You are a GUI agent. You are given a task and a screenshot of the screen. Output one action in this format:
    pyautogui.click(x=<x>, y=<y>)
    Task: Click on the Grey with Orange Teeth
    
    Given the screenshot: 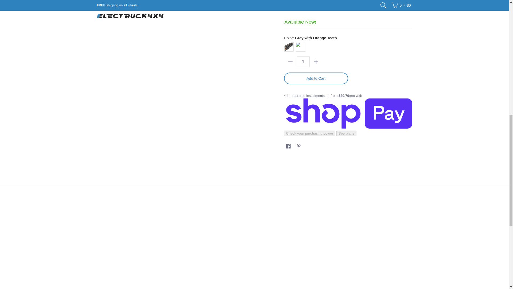 What is the action you would take?
    pyautogui.click(x=289, y=47)
    